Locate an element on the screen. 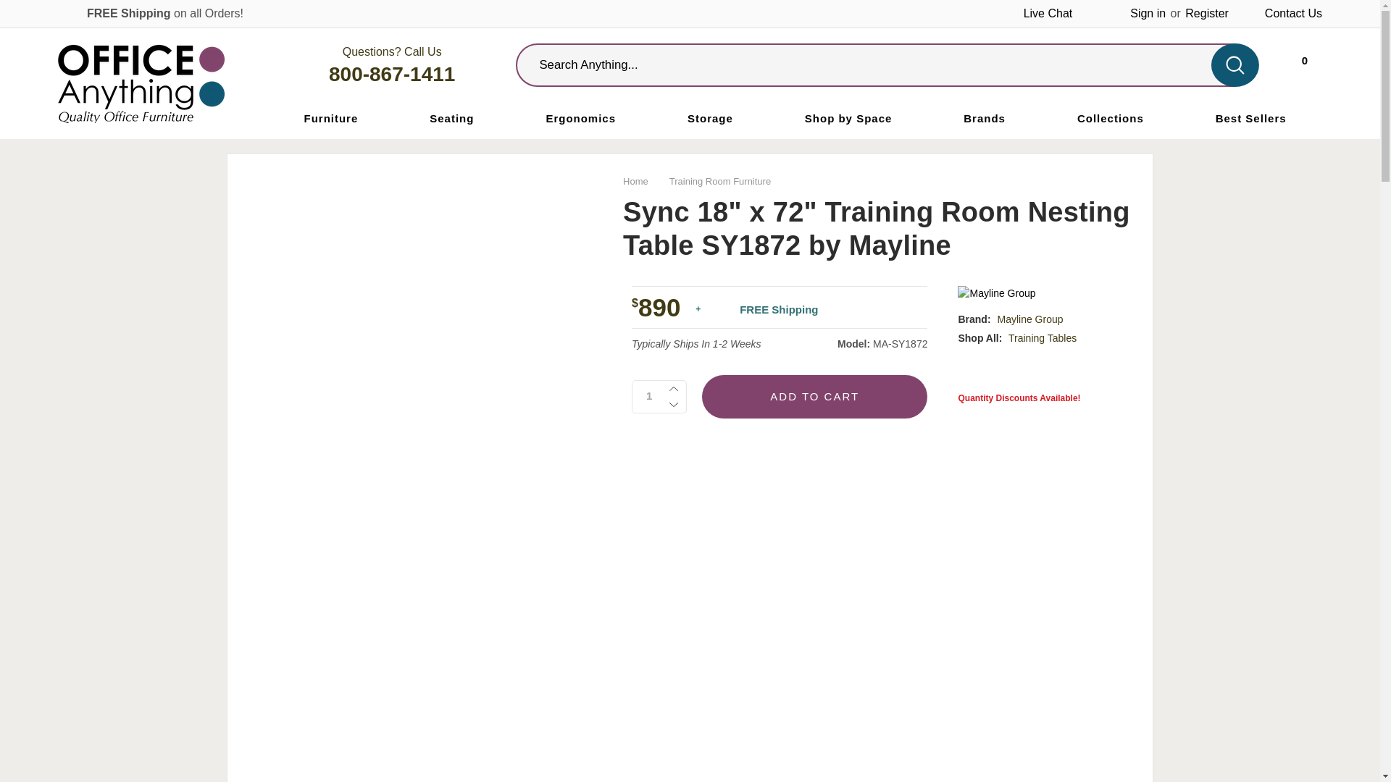 Image resolution: width=1391 pixels, height=782 pixels. Contact Us is located at coordinates (1293, 13).